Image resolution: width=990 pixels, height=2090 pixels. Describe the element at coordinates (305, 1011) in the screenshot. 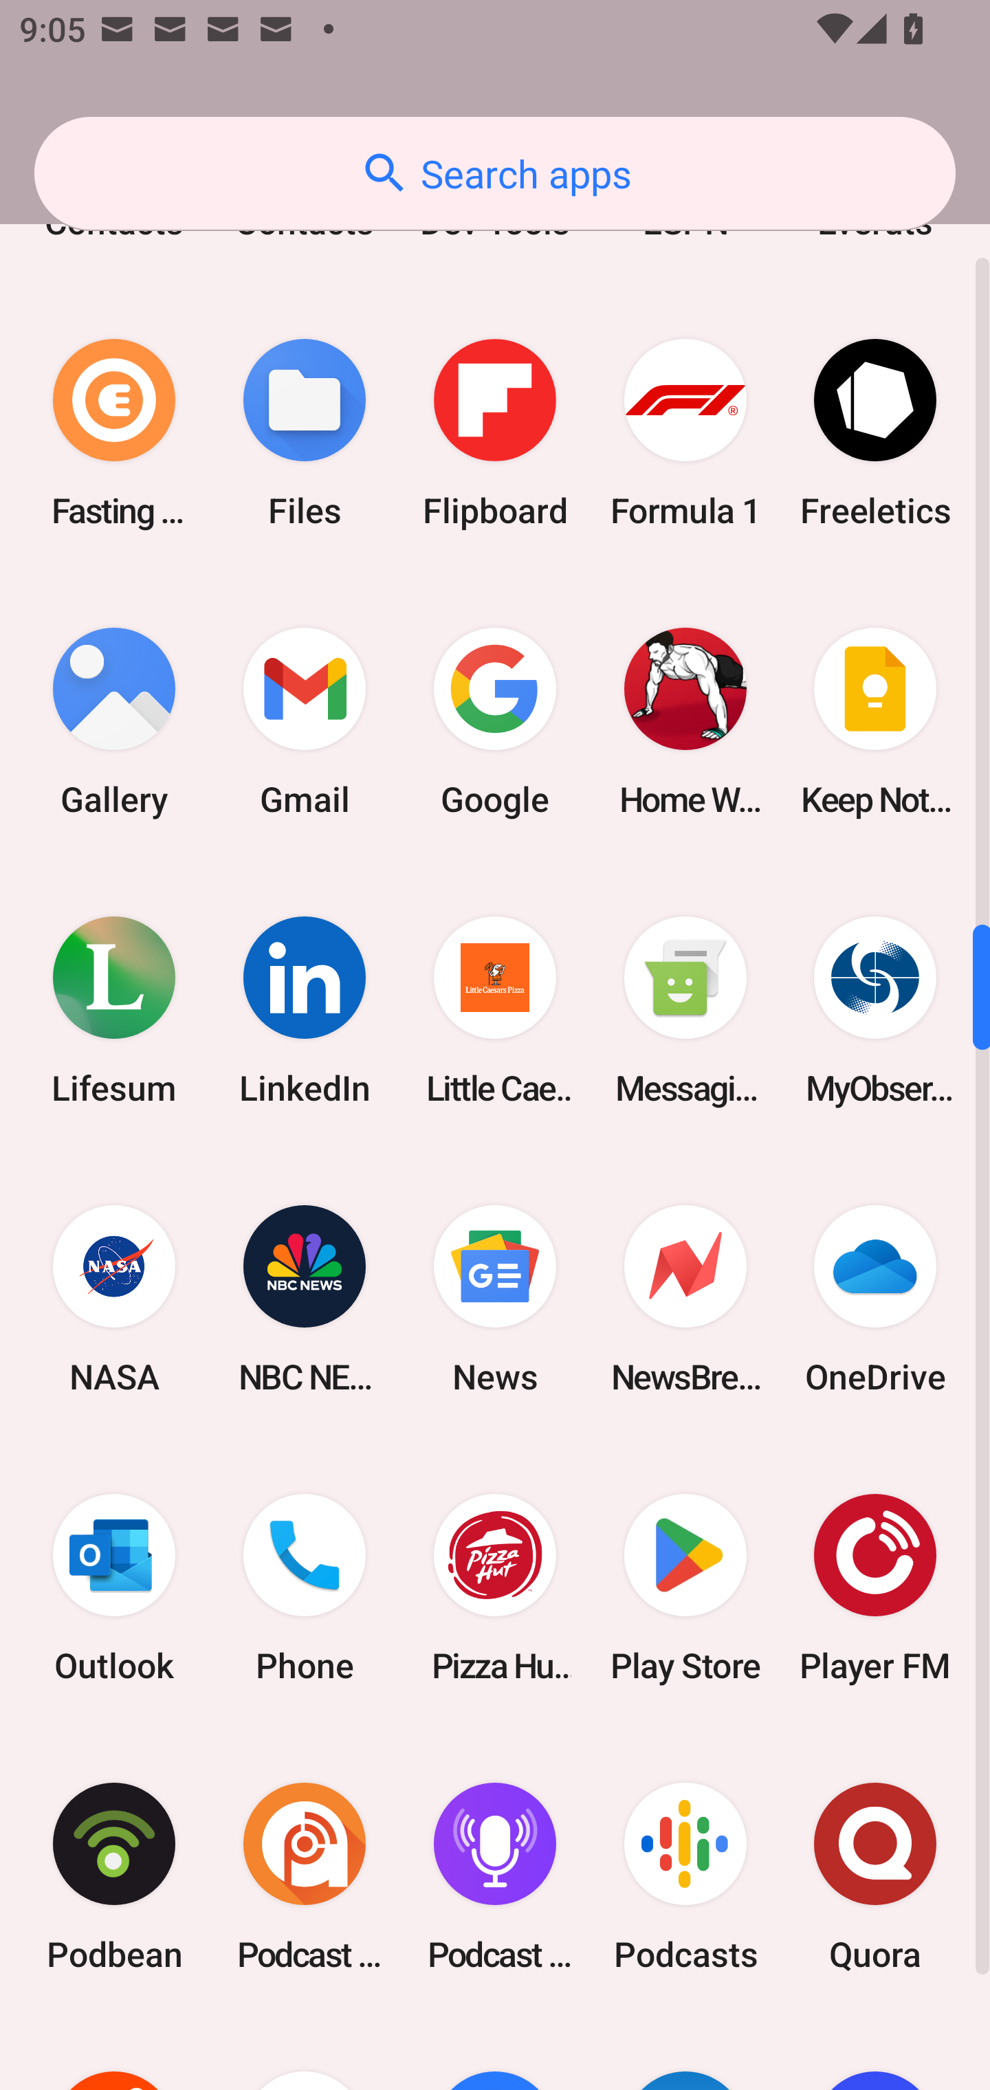

I see `LinkedIn` at that location.